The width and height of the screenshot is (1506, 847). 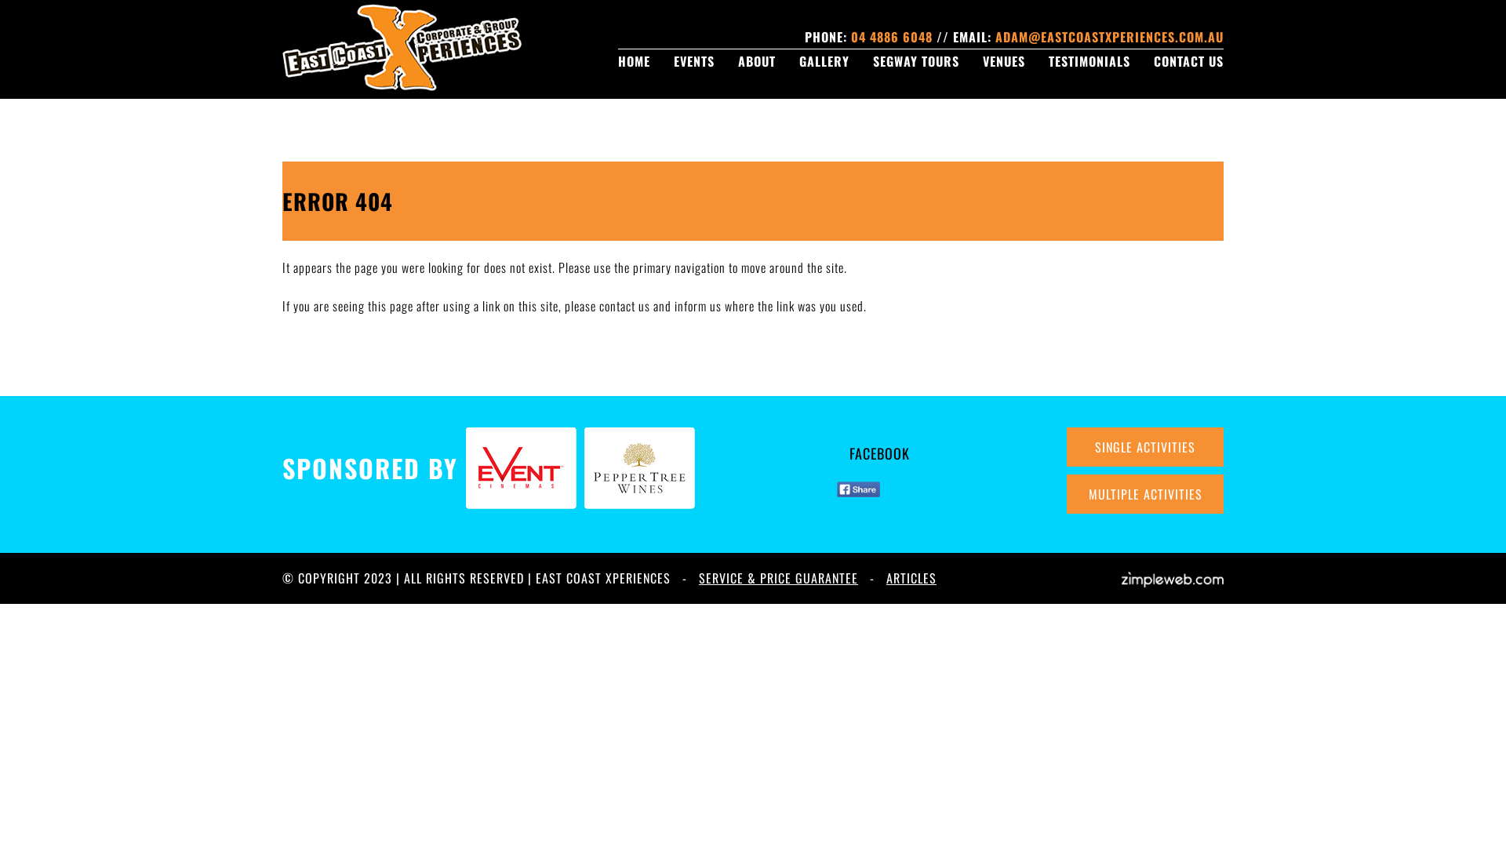 I want to click on ADAM@EASTCOASTXPERIENCES.COM.AU, so click(x=1109, y=37).